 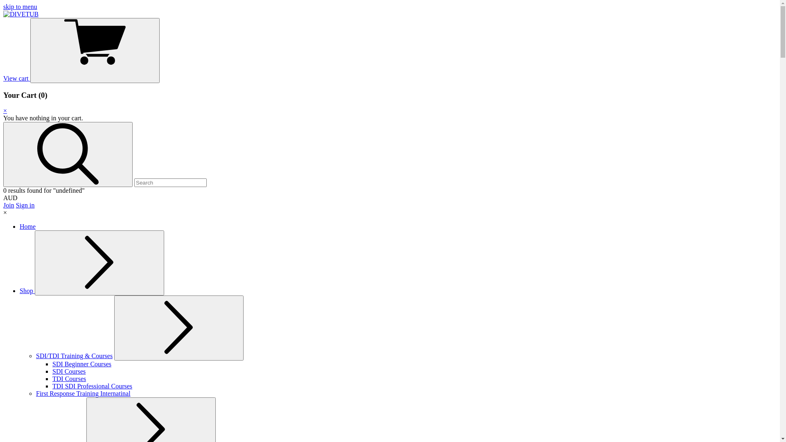 What do you see at coordinates (69, 379) in the screenshot?
I see `TDI Courses` at bounding box center [69, 379].